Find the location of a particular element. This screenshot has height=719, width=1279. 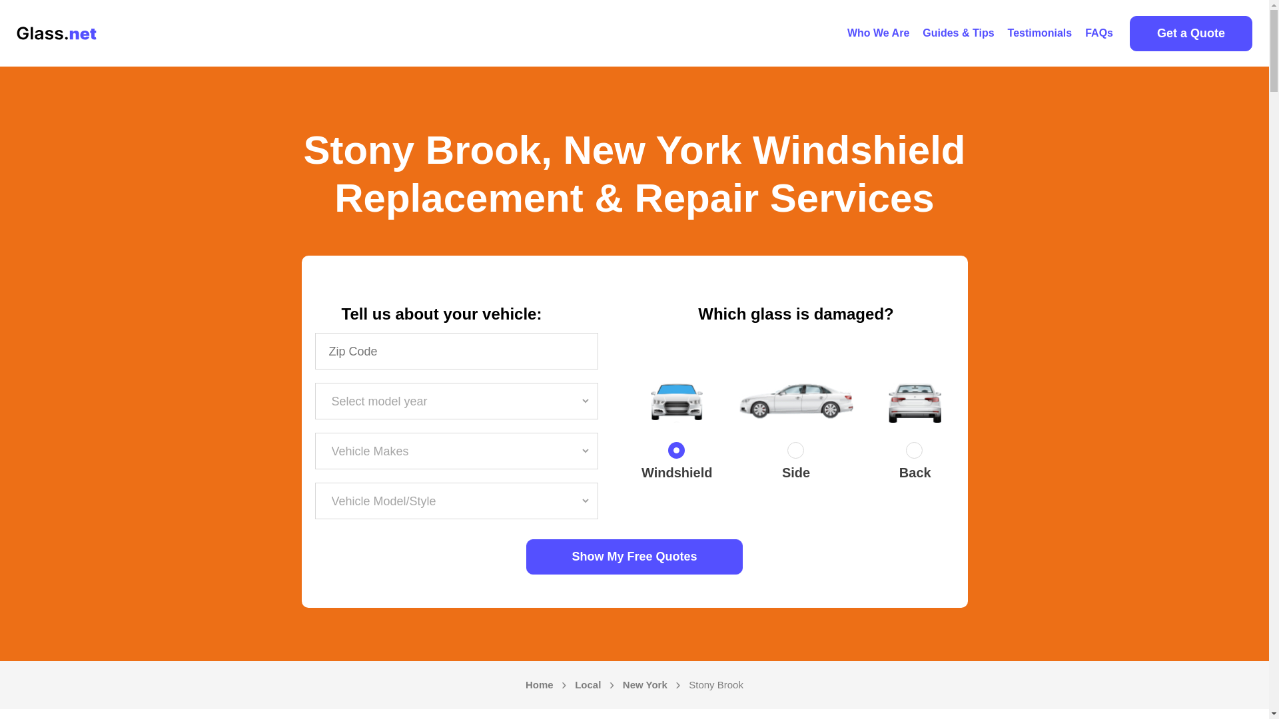

How to Choose Auto Glass is located at coordinates (958, 33).